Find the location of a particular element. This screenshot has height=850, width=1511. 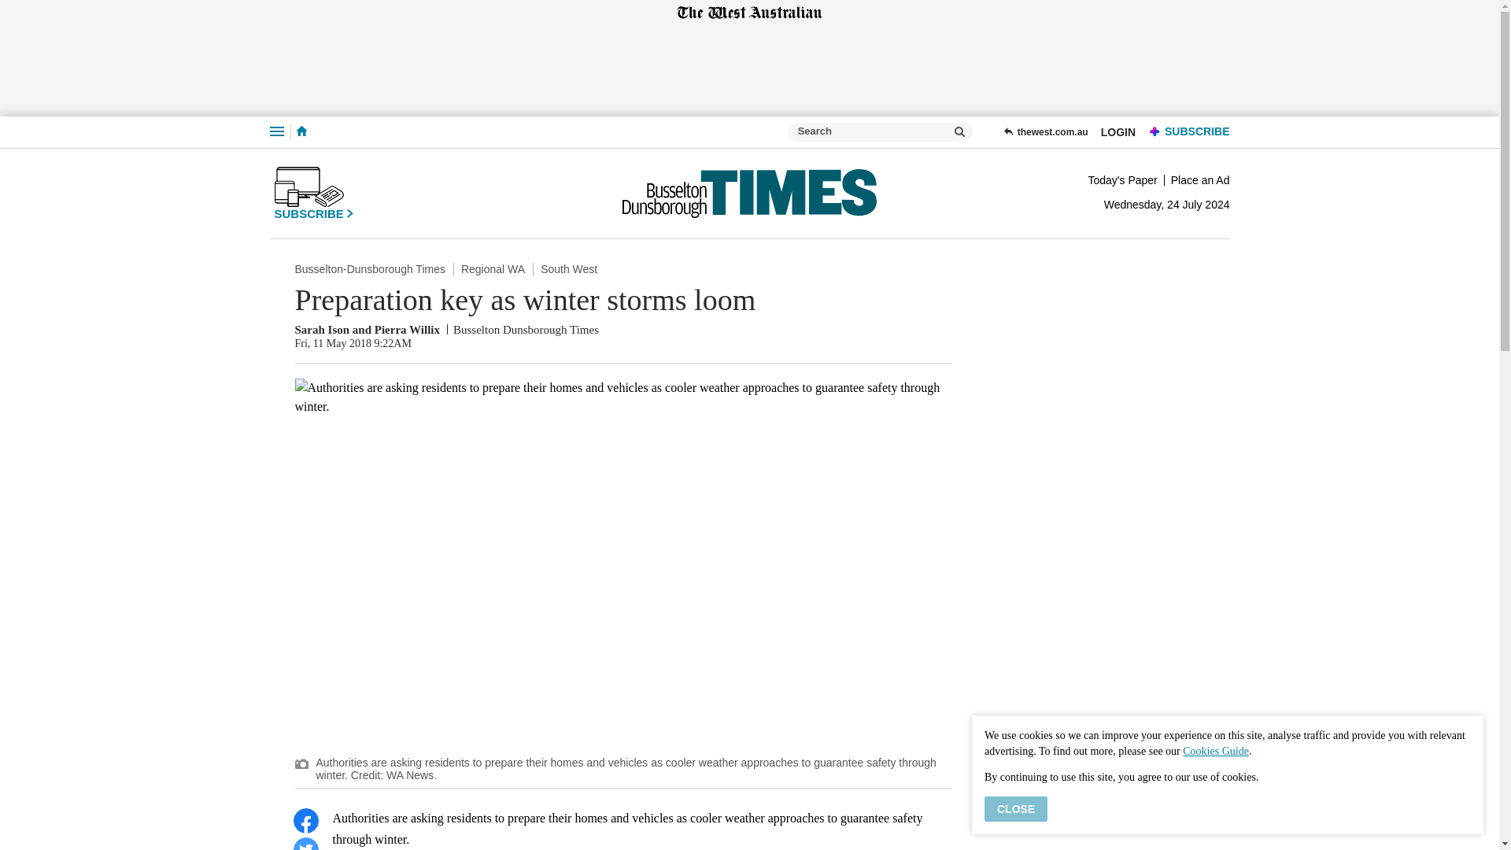

PREMIUM is located at coordinates (1155, 131).